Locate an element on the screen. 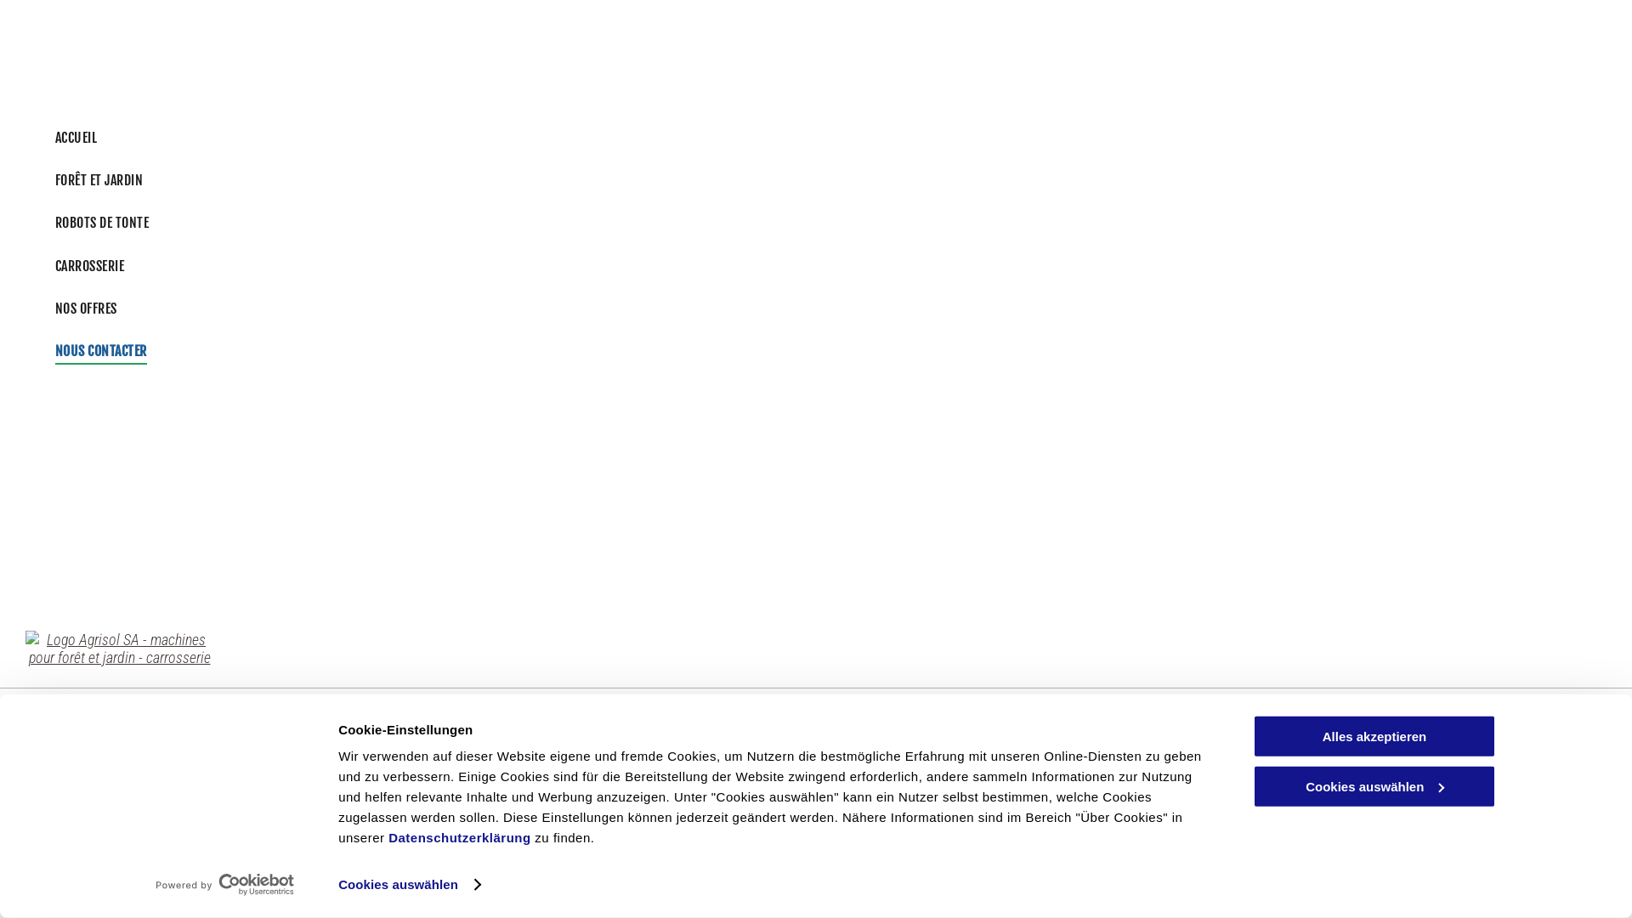 Image resolution: width=1632 pixels, height=918 pixels. CARROSSERIE is located at coordinates (440, 899).